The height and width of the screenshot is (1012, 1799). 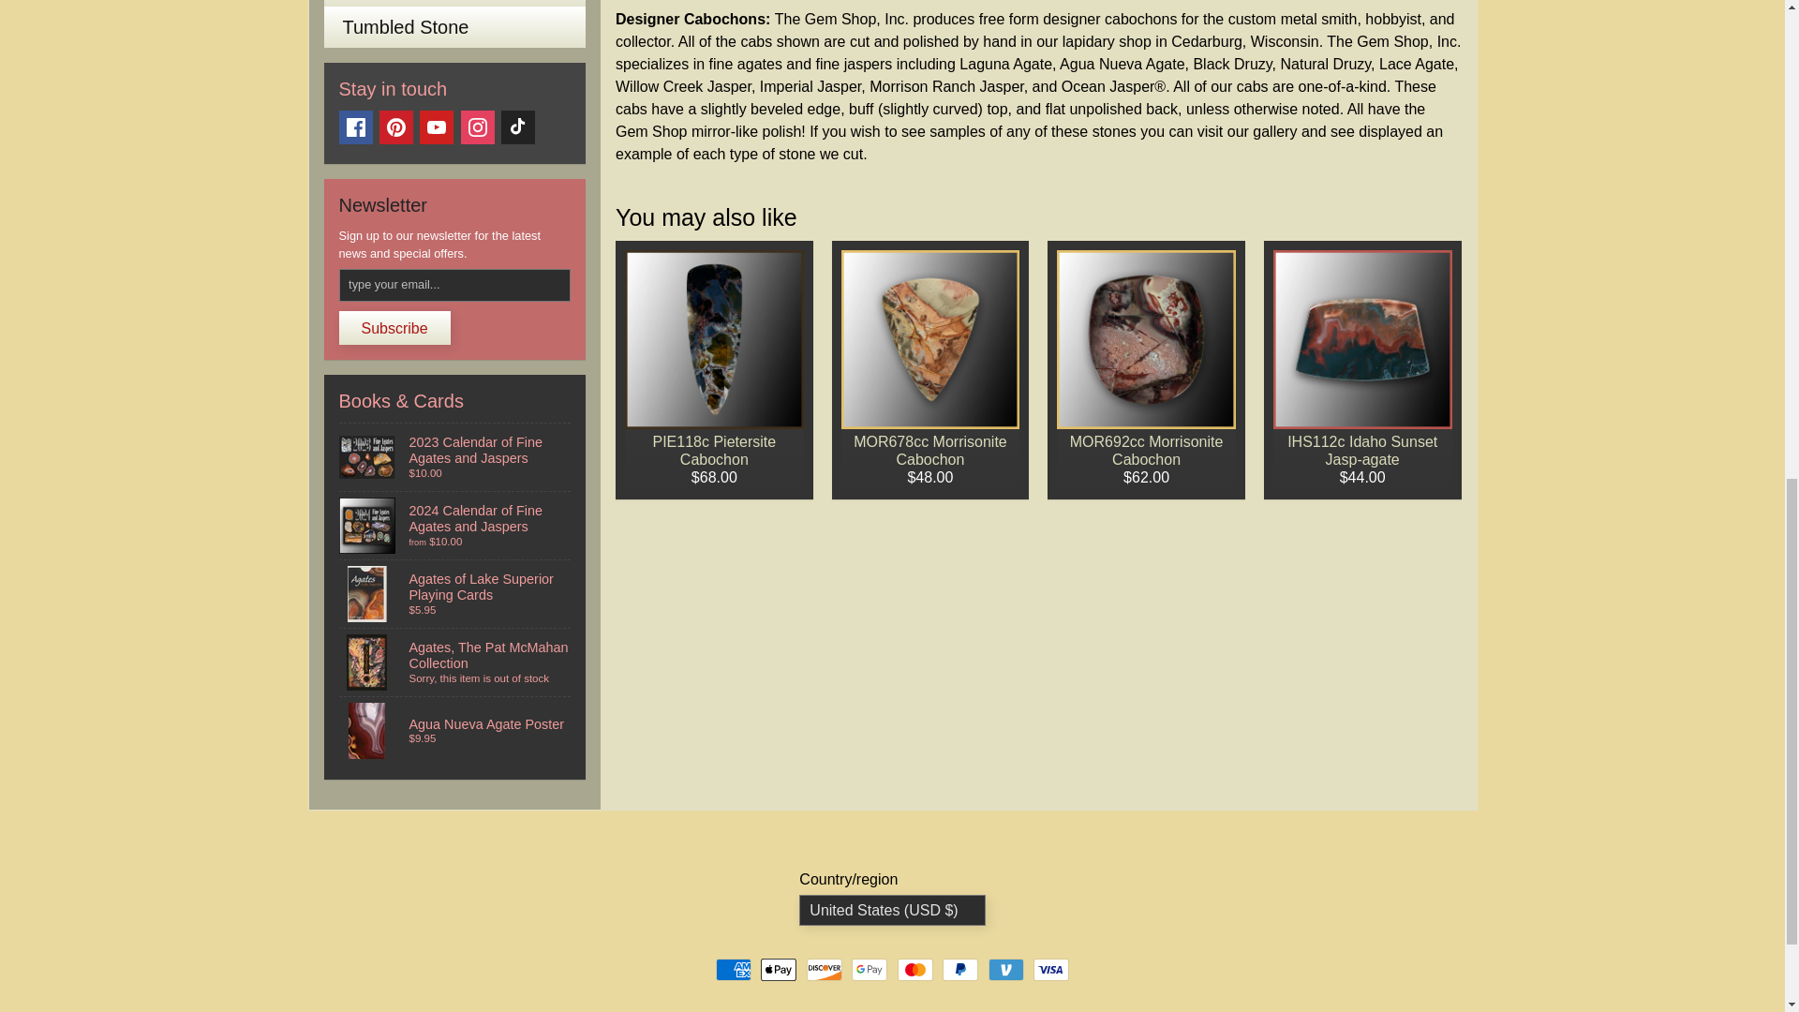 I want to click on Google Pay, so click(x=869, y=969).